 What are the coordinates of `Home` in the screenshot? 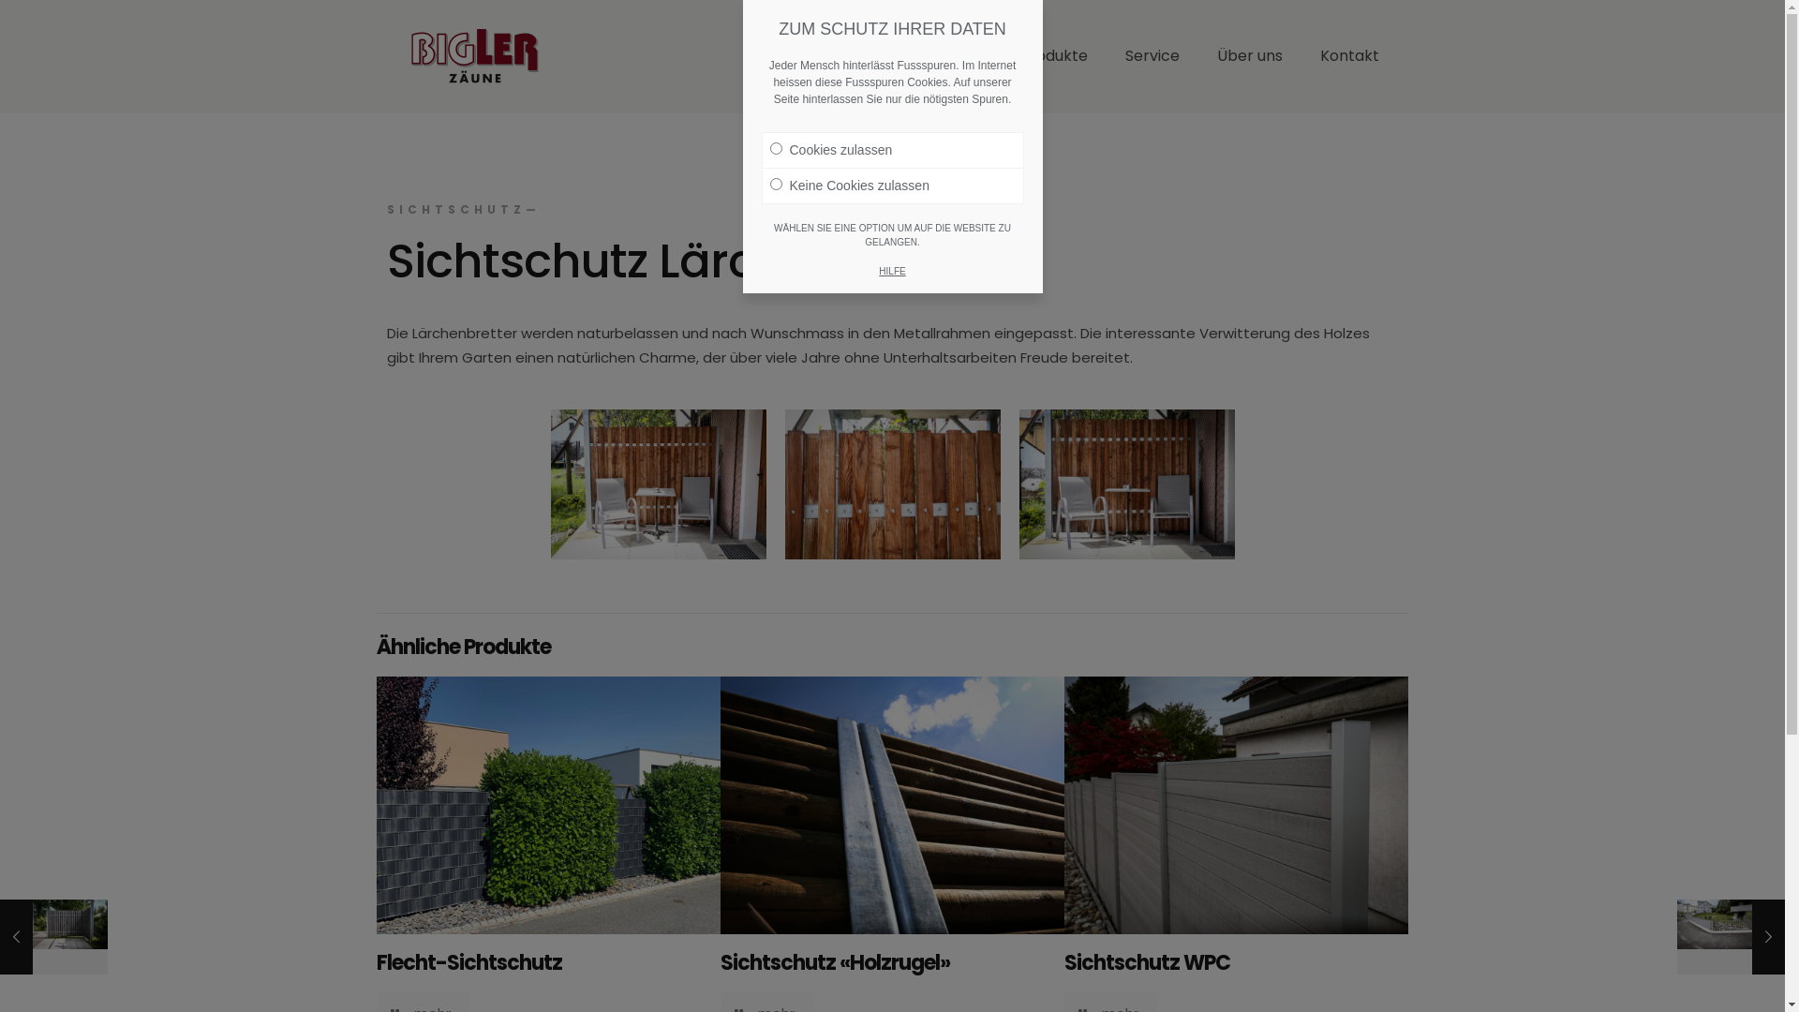 It's located at (961, 56).